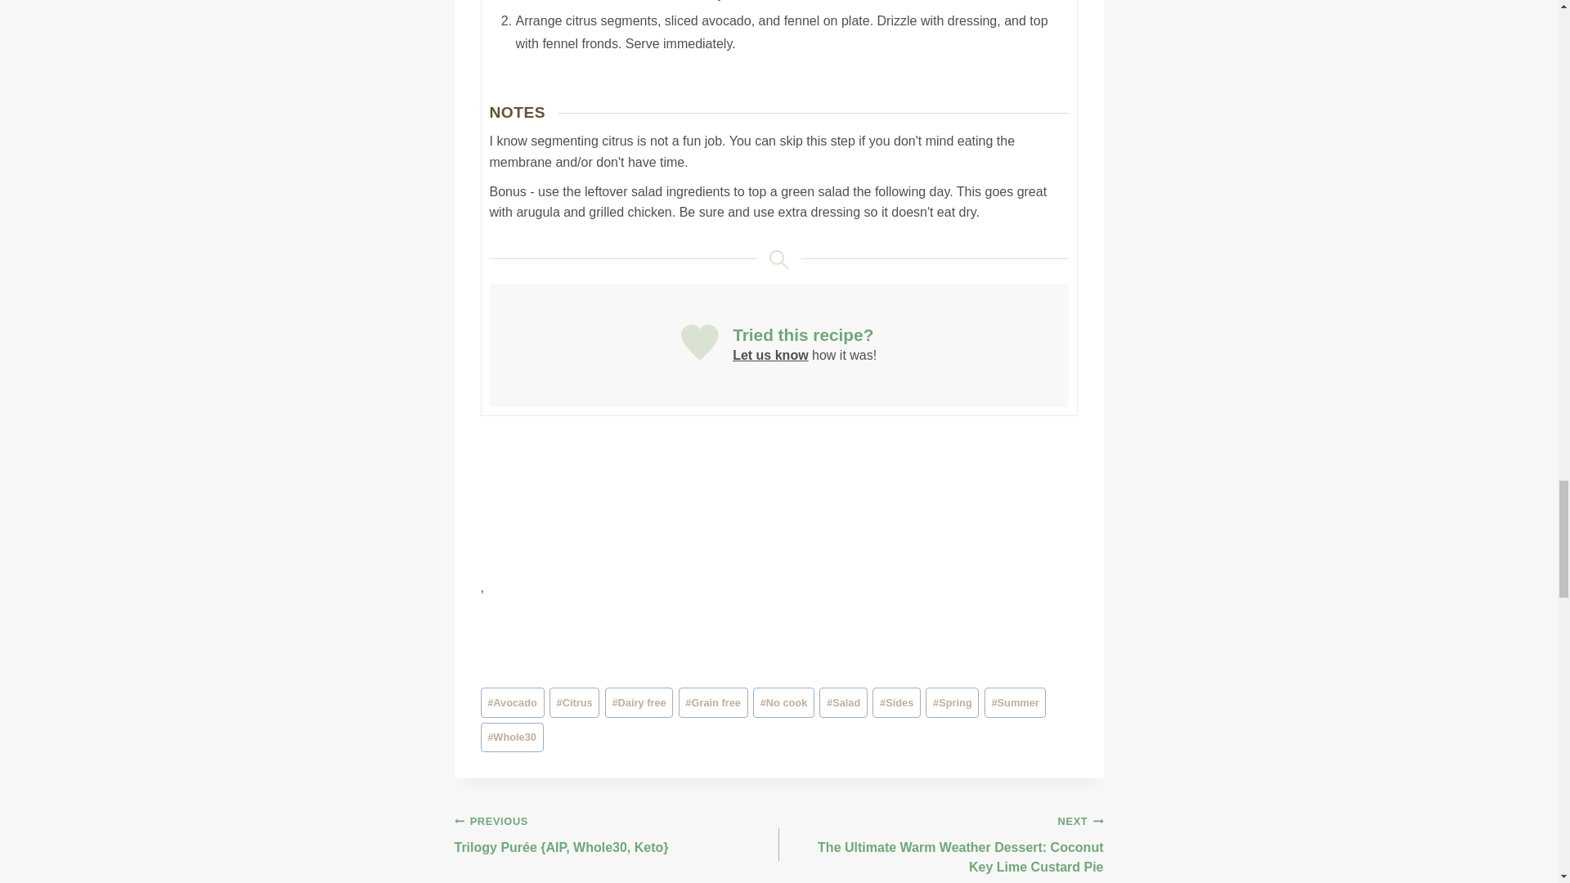  I want to click on Sides, so click(896, 701).